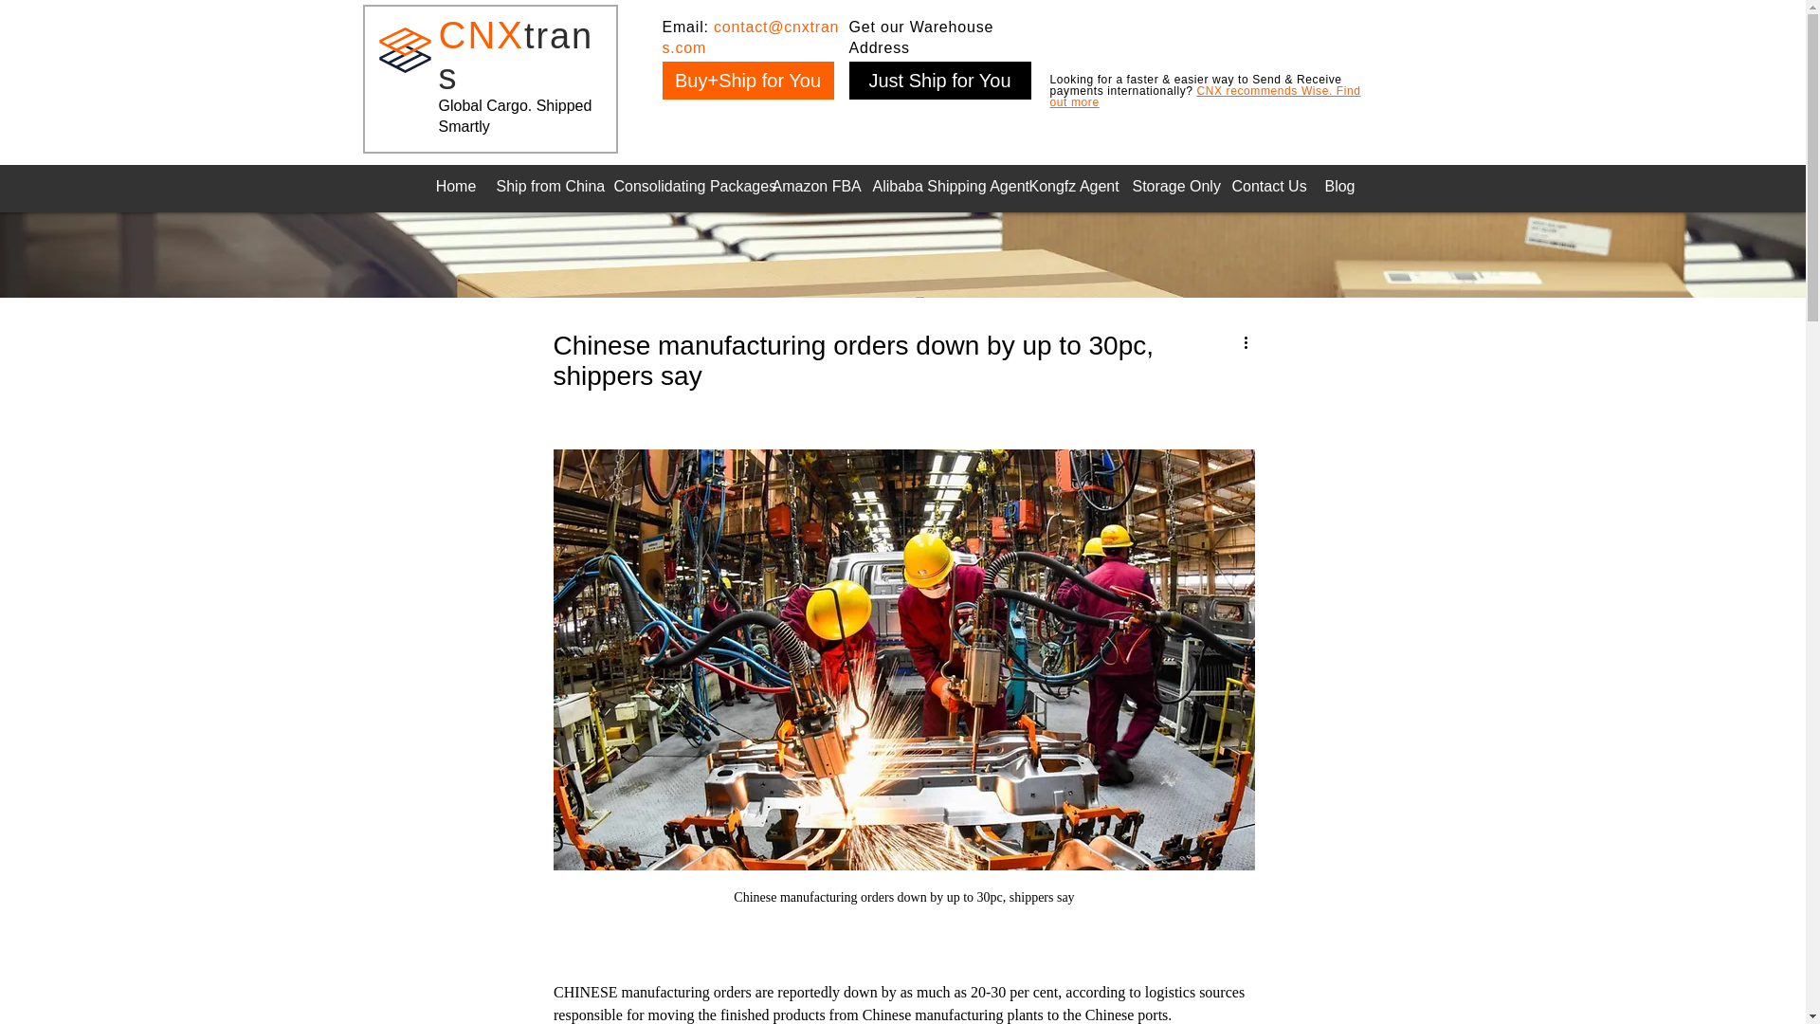 The image size is (1820, 1024). Describe the element at coordinates (491, 216) in the screenshot. I see `All Posts` at that location.